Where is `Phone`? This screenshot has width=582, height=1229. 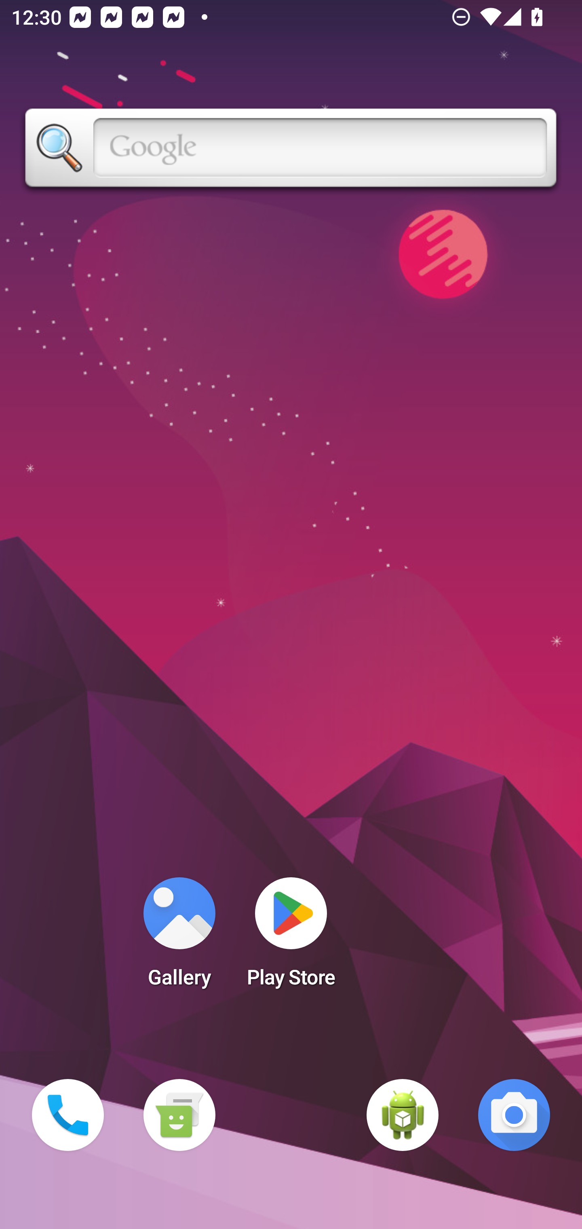
Phone is located at coordinates (68, 1115).